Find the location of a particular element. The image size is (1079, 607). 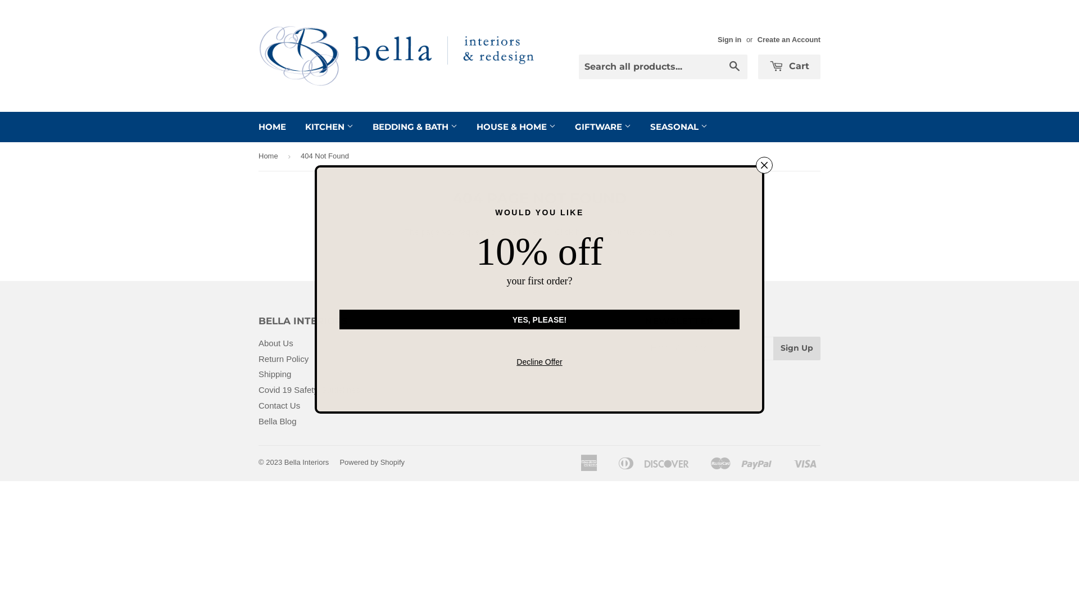

Facebook is located at coordinates (412, 336).